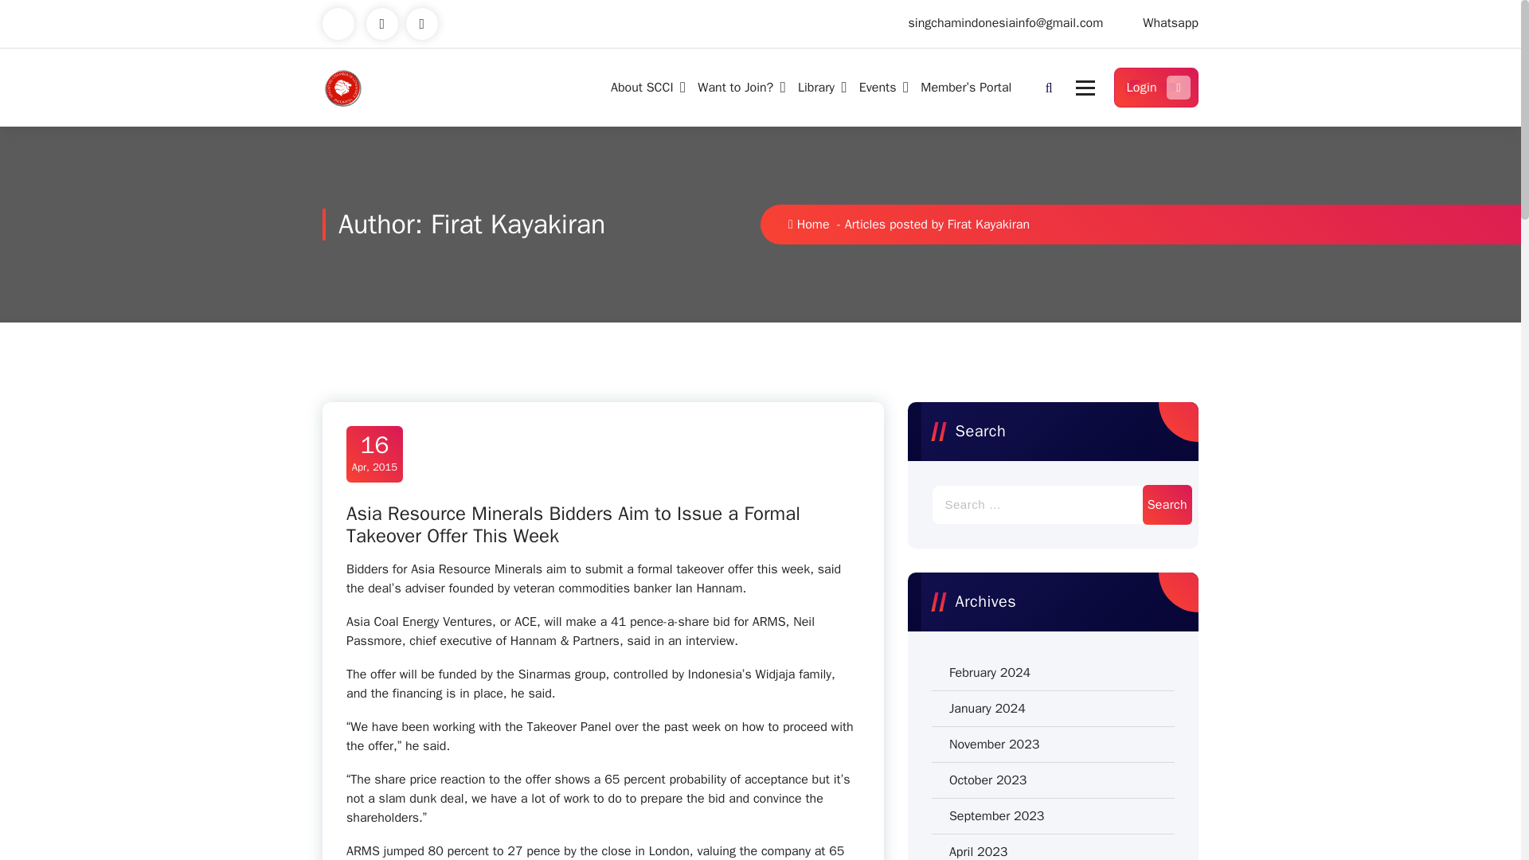 The image size is (1529, 860). I want to click on Search, so click(1167, 505).